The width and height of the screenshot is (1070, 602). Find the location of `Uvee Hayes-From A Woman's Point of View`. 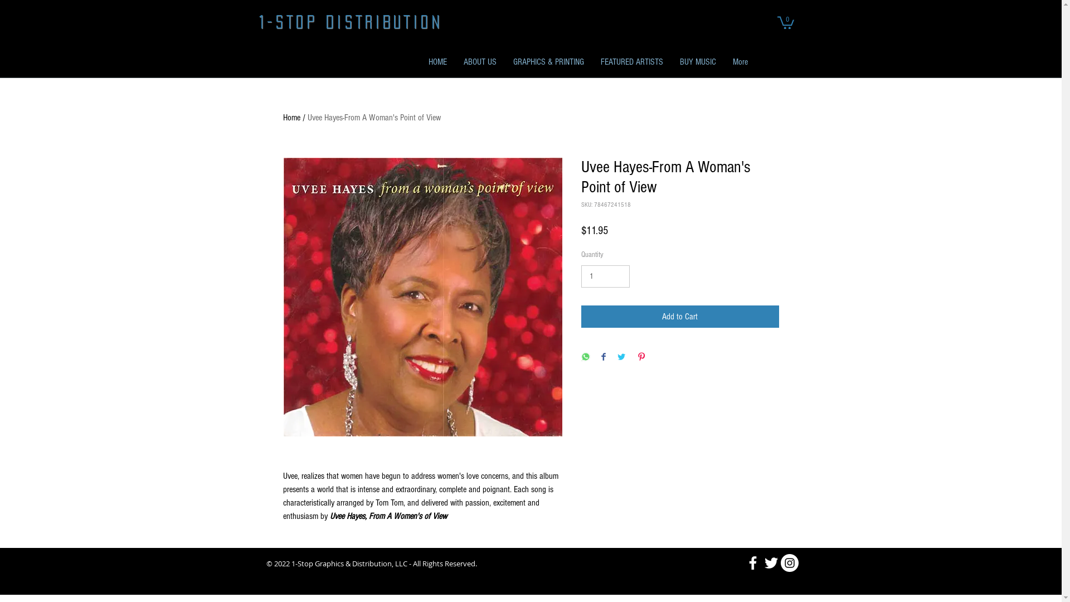

Uvee Hayes-From A Woman's Point of View is located at coordinates (374, 118).